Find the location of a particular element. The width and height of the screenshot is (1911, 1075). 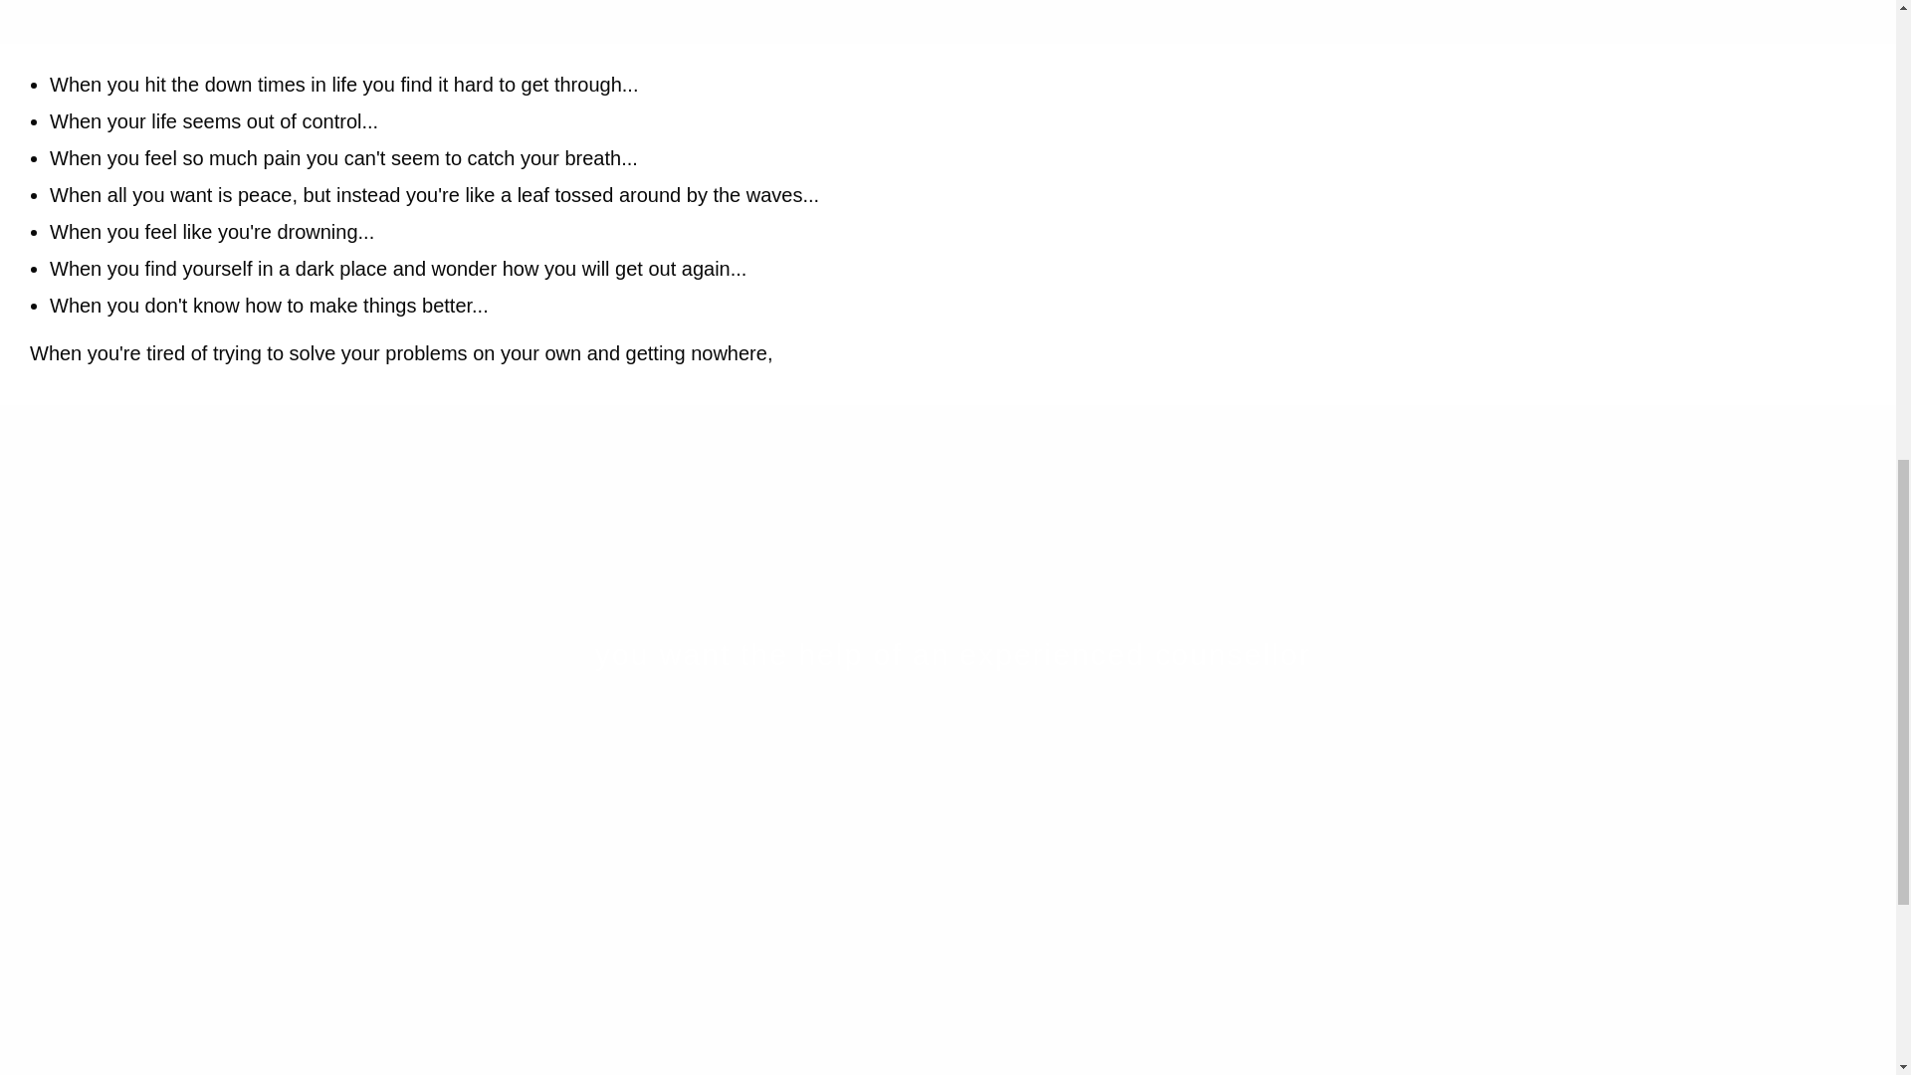

you want the help of an experienced counsellor is located at coordinates (948, 653).